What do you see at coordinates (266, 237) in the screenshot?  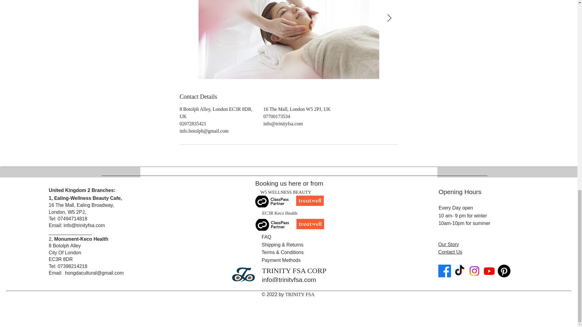 I see `FAQ` at bounding box center [266, 237].